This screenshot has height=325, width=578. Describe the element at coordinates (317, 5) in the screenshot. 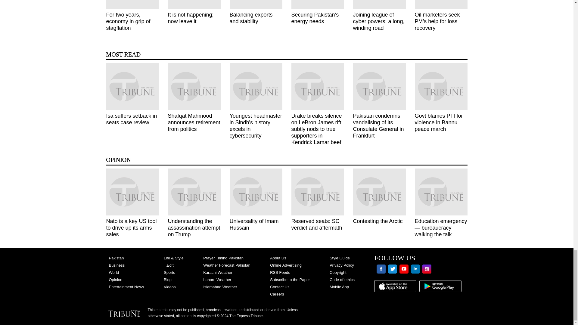

I see `securing pakistan s energy needs` at that location.